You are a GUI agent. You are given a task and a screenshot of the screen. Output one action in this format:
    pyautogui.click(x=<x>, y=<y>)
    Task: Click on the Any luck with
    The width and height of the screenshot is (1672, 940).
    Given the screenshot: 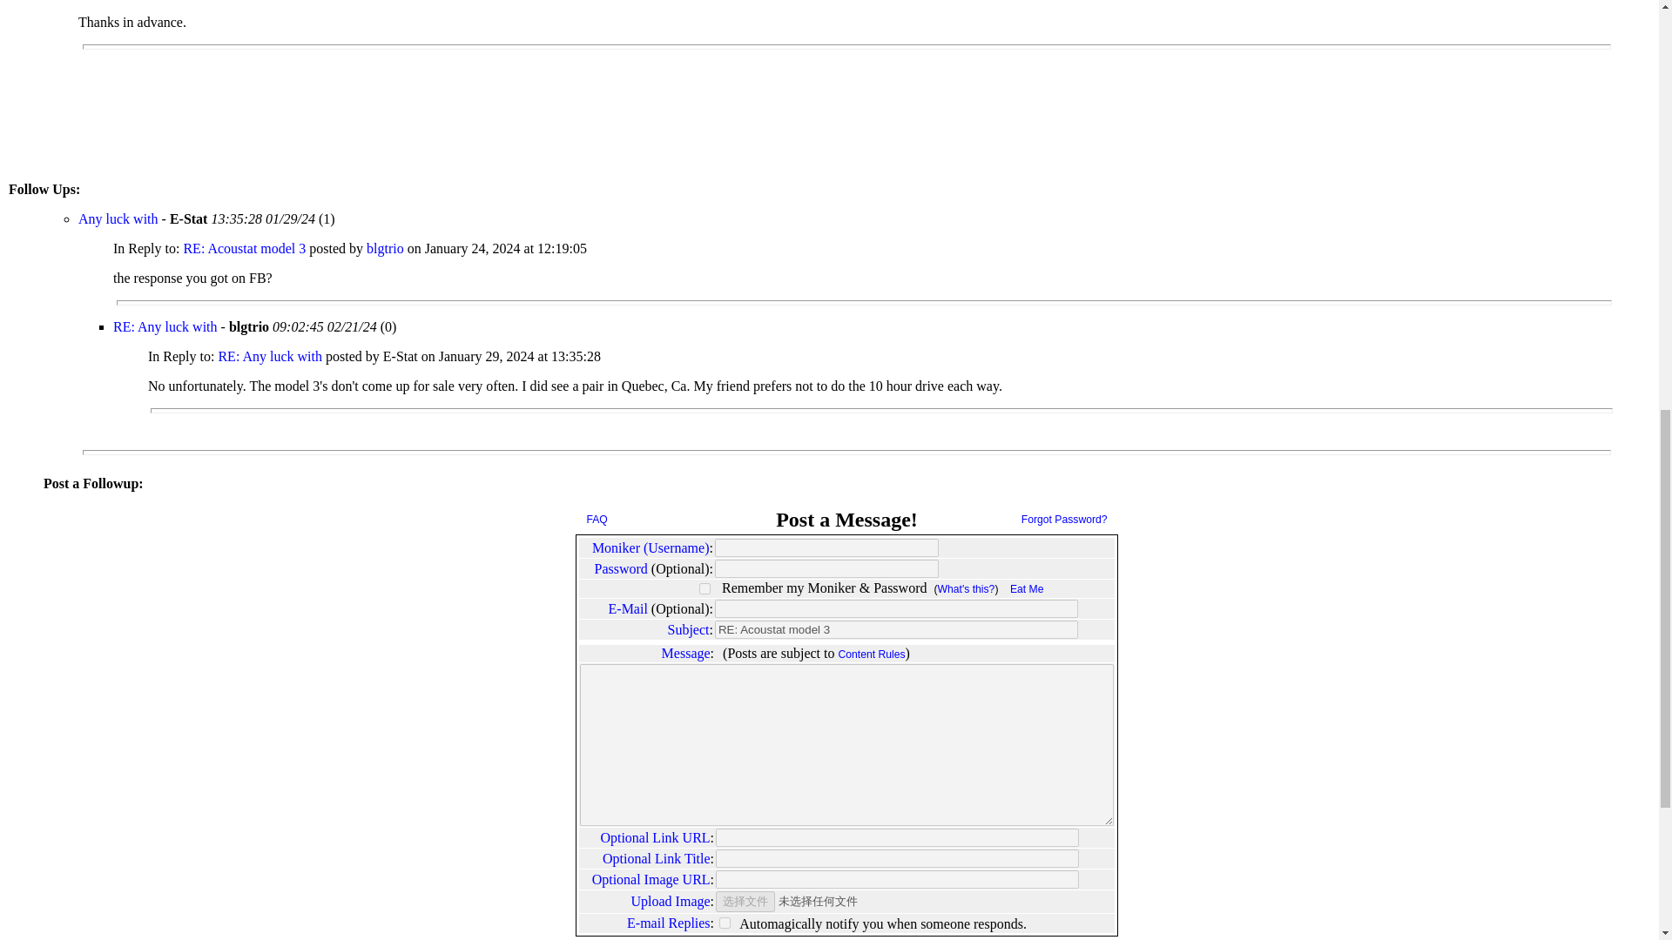 What is the action you would take?
    pyautogui.click(x=118, y=219)
    